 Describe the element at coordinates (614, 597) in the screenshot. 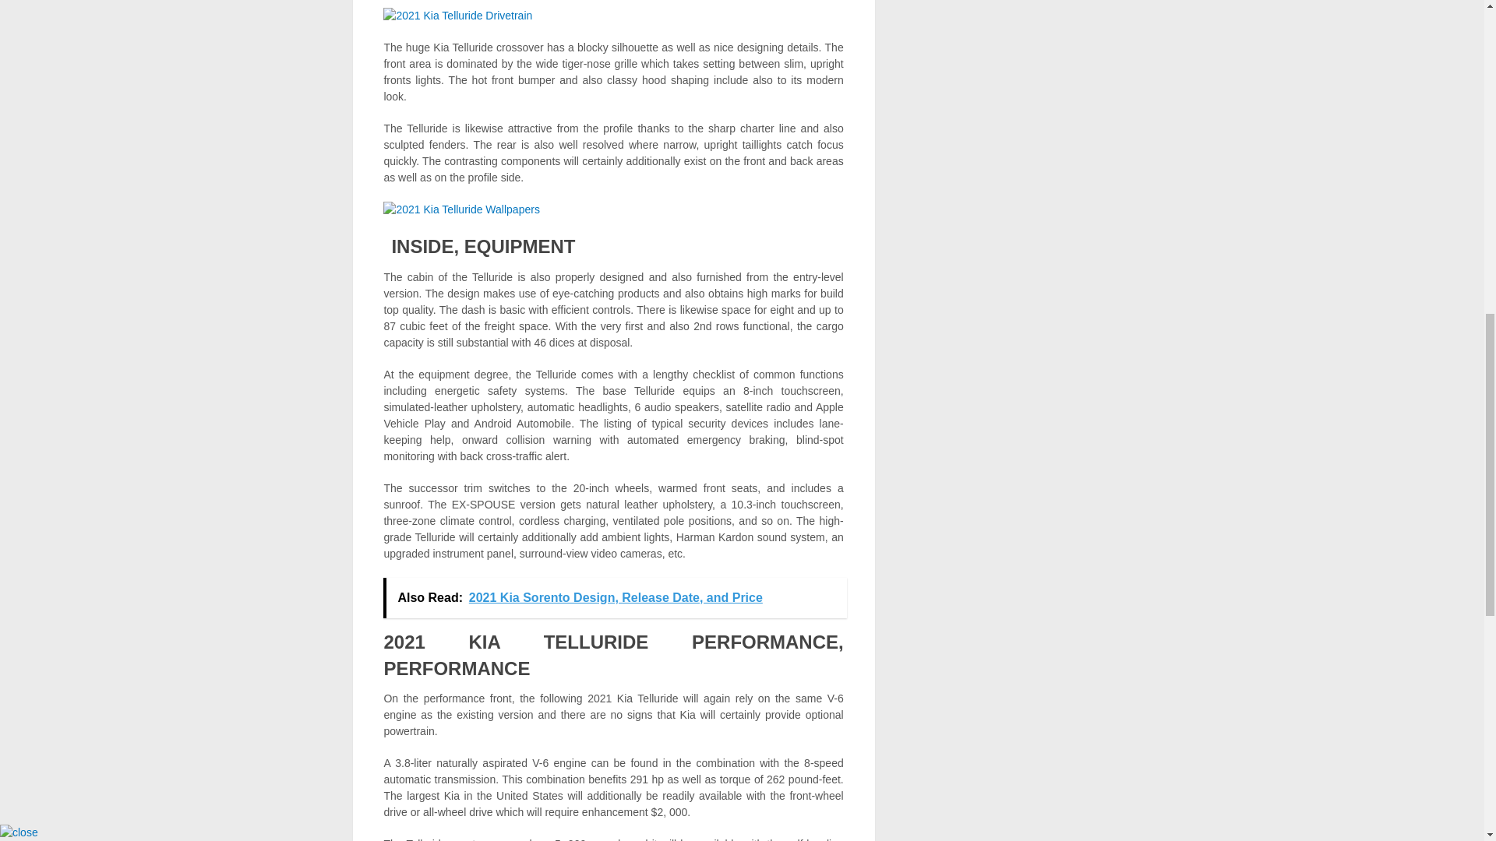

I see `Also Read:  2021 Kia Sorento Design, Release Date, and Price` at that location.